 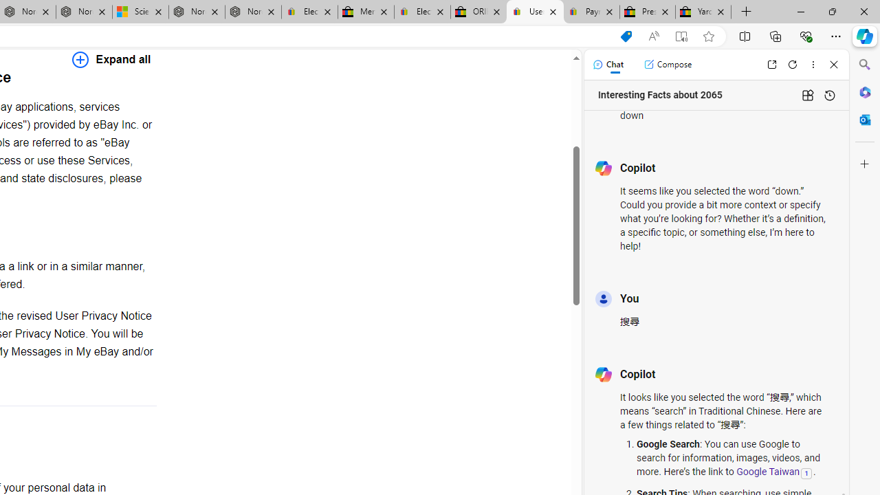 What do you see at coordinates (111, 59) in the screenshot?
I see `Expand all` at bounding box center [111, 59].